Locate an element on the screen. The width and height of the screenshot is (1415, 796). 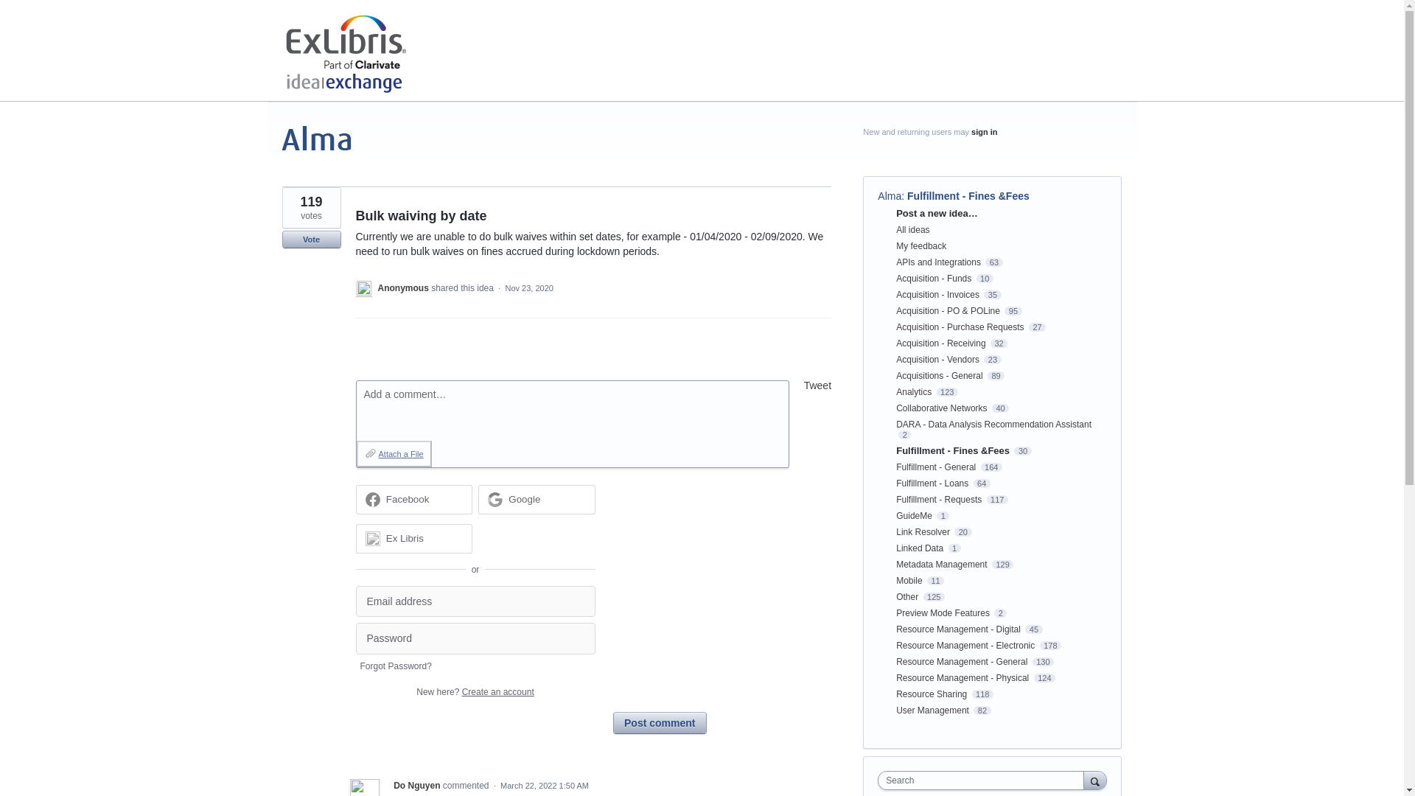
Attach a File is located at coordinates (394, 454).